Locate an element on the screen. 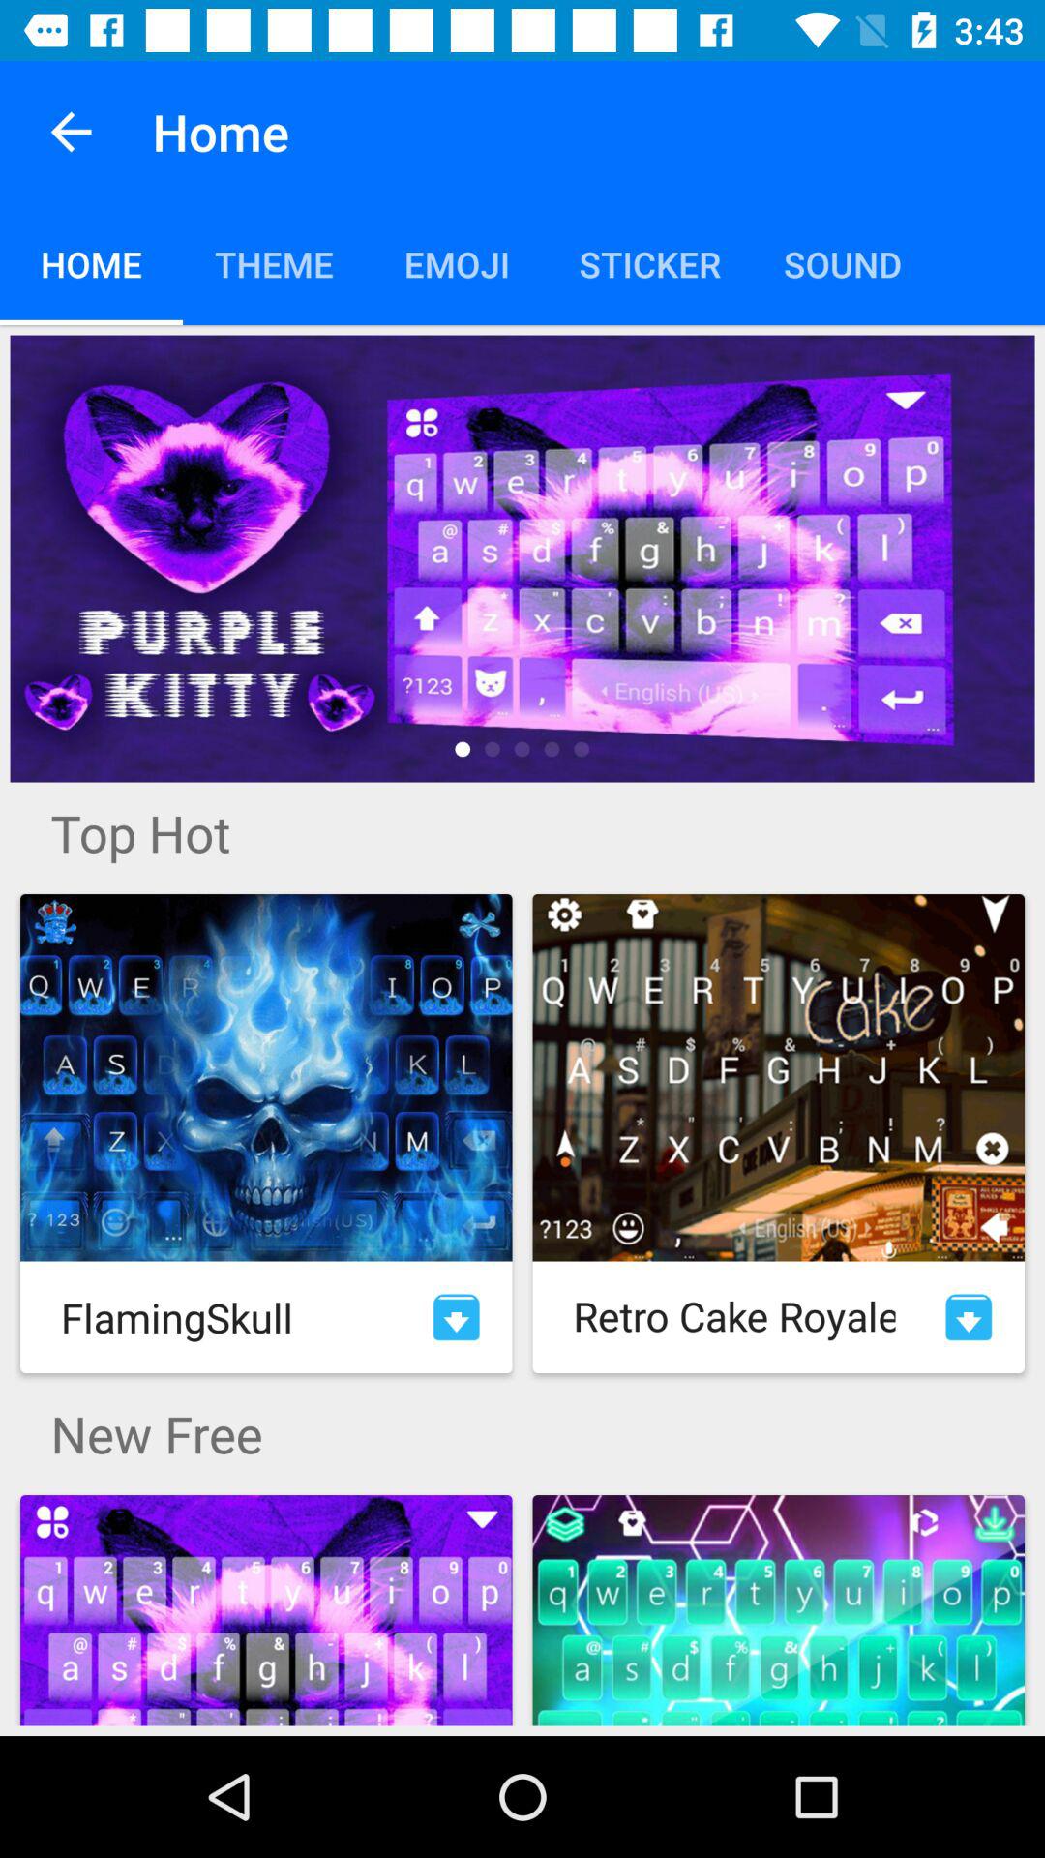 This screenshot has height=1858, width=1045. go back is located at coordinates (72, 132).